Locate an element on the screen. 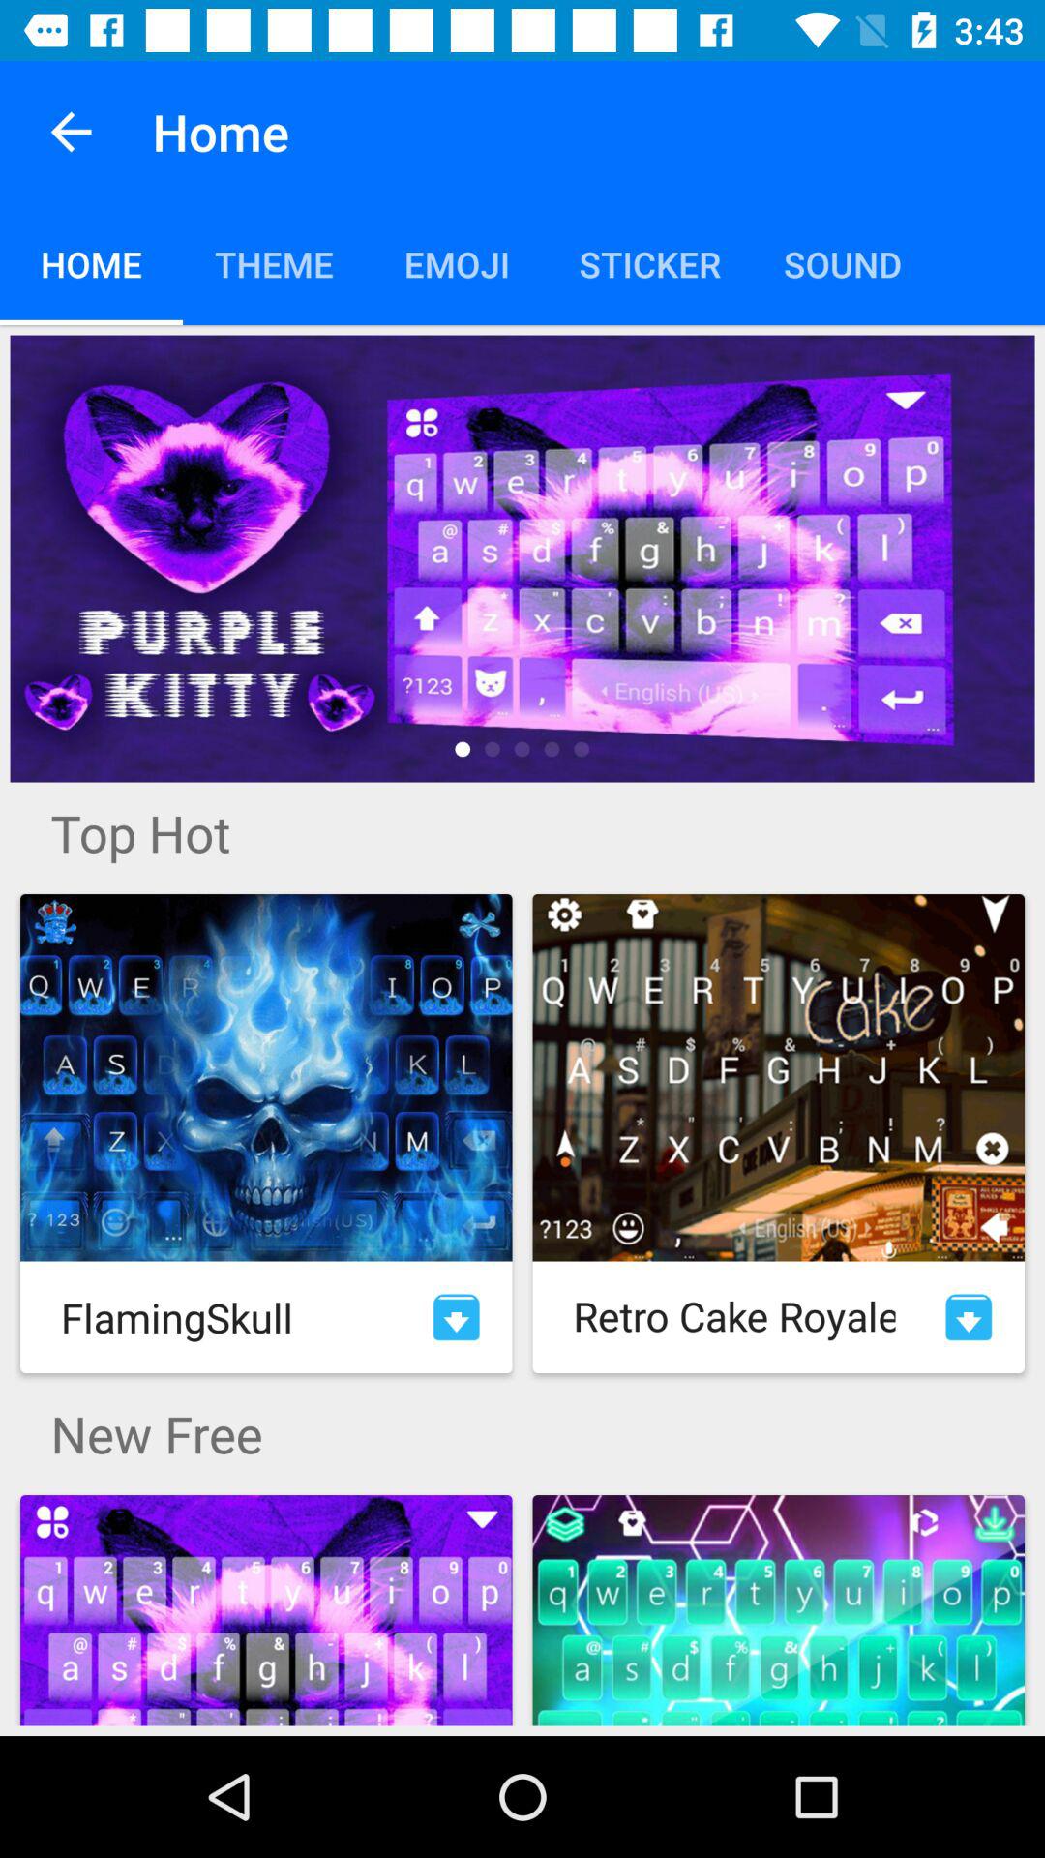 This screenshot has height=1858, width=1045. go back is located at coordinates (72, 132).